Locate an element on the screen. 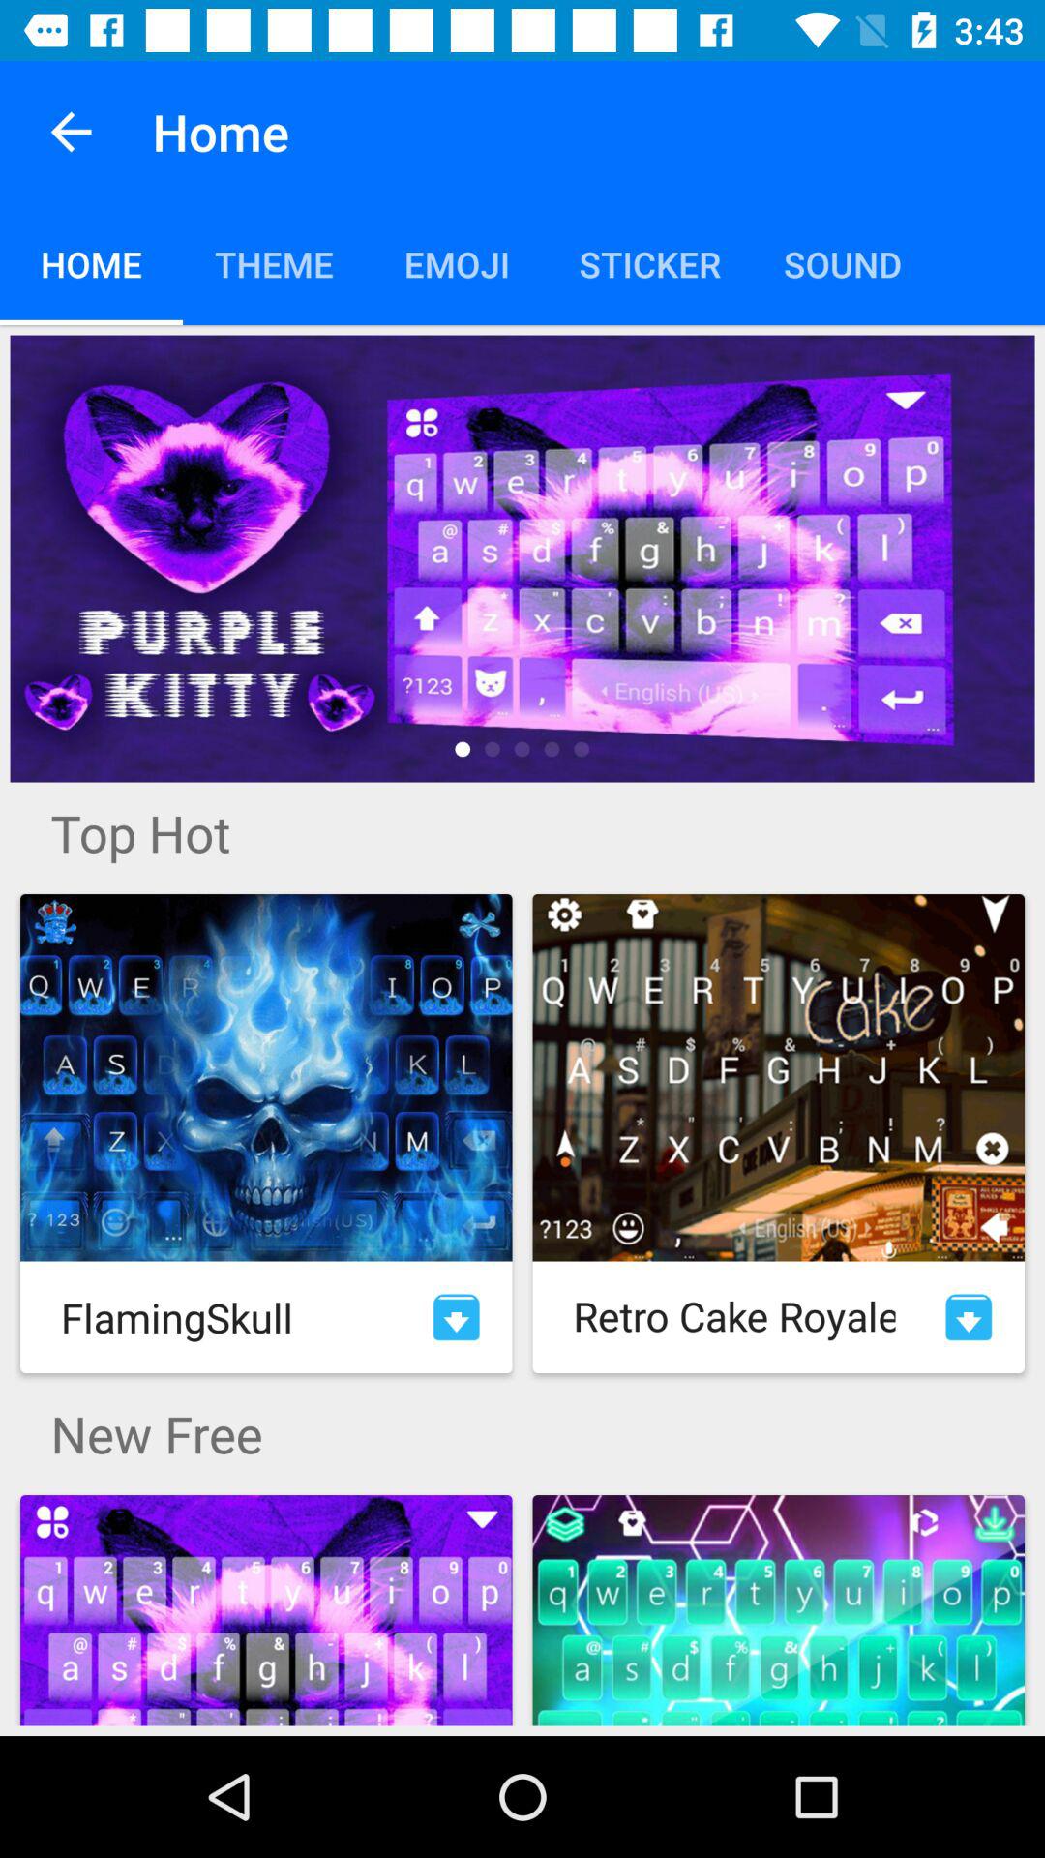 This screenshot has height=1858, width=1045. go back is located at coordinates (72, 132).